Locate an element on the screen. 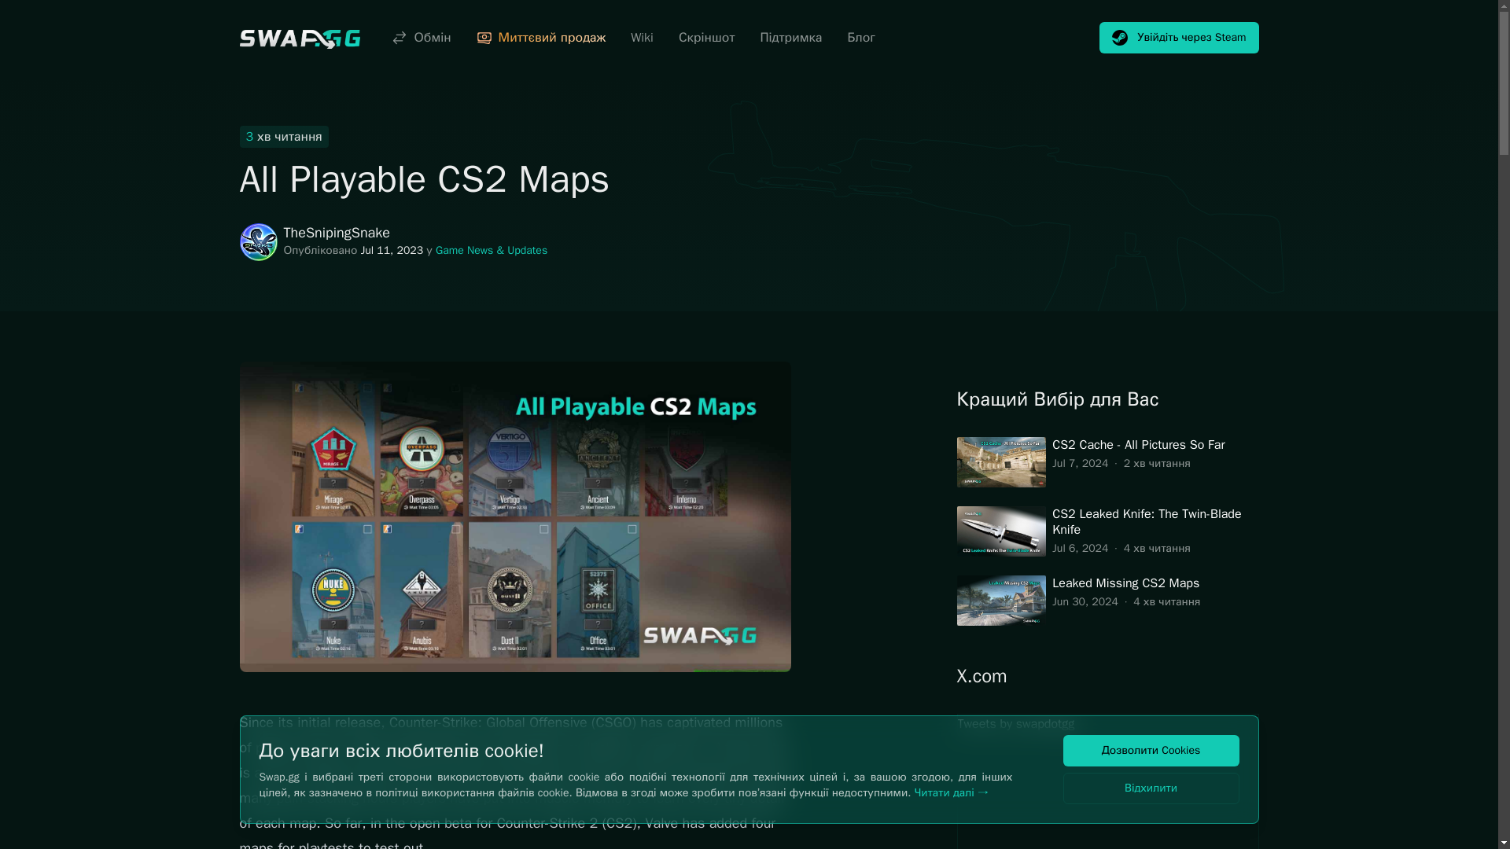 Image resolution: width=1510 pixels, height=849 pixels. Tweets by swapdotgg is located at coordinates (1107, 781).